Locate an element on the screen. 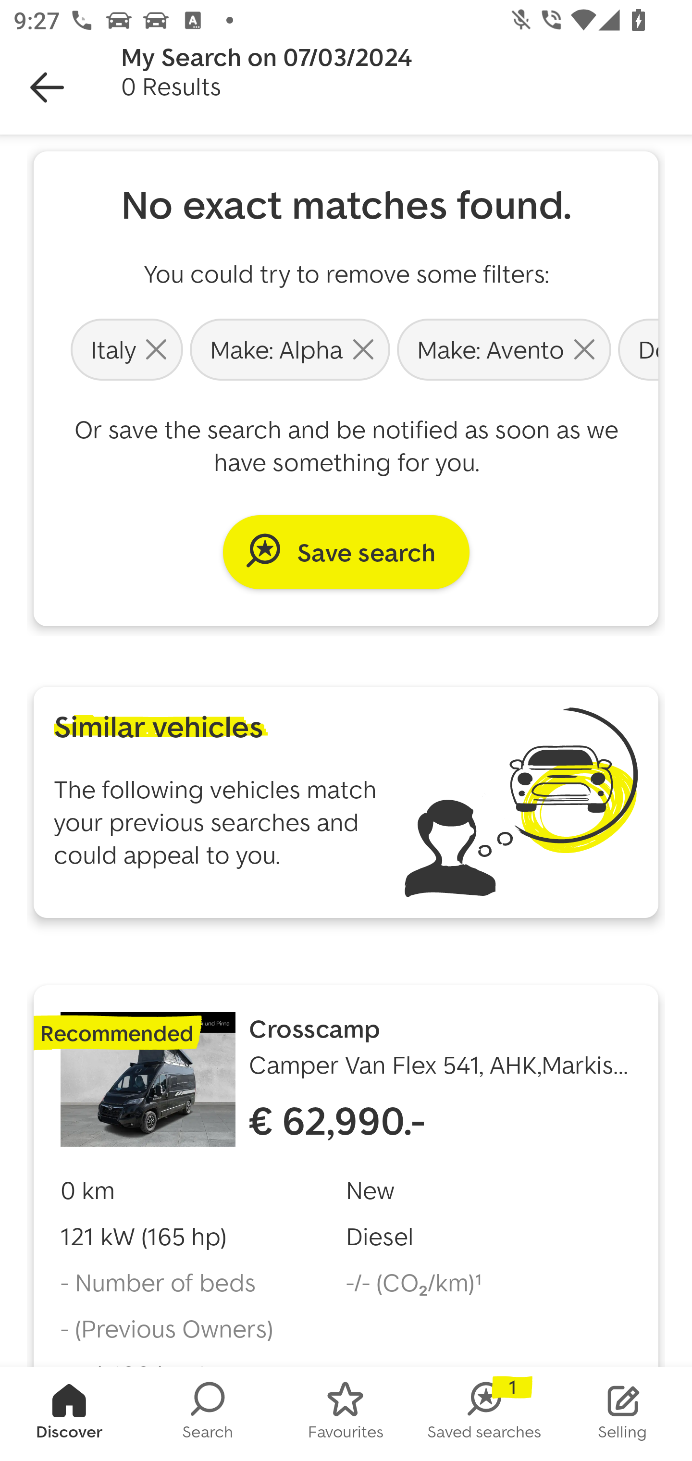 The height and width of the screenshot is (1461, 692). SAVED_SEARCHES Saved searches 1 is located at coordinates (484, 1414).